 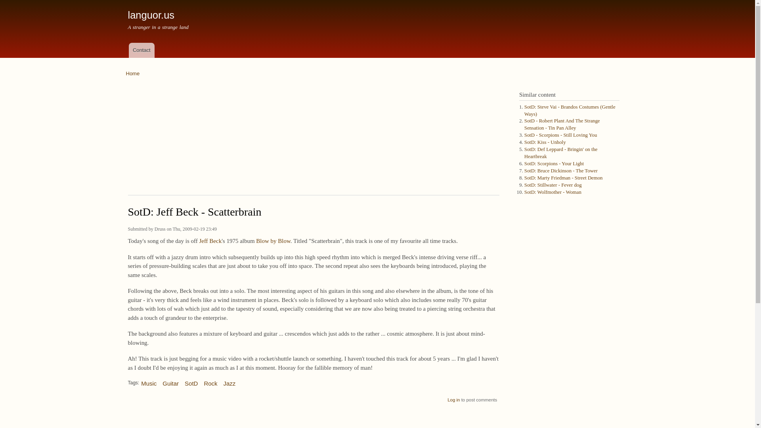 What do you see at coordinates (554, 164) in the screenshot?
I see `SotD: Scorpions - Your Light` at bounding box center [554, 164].